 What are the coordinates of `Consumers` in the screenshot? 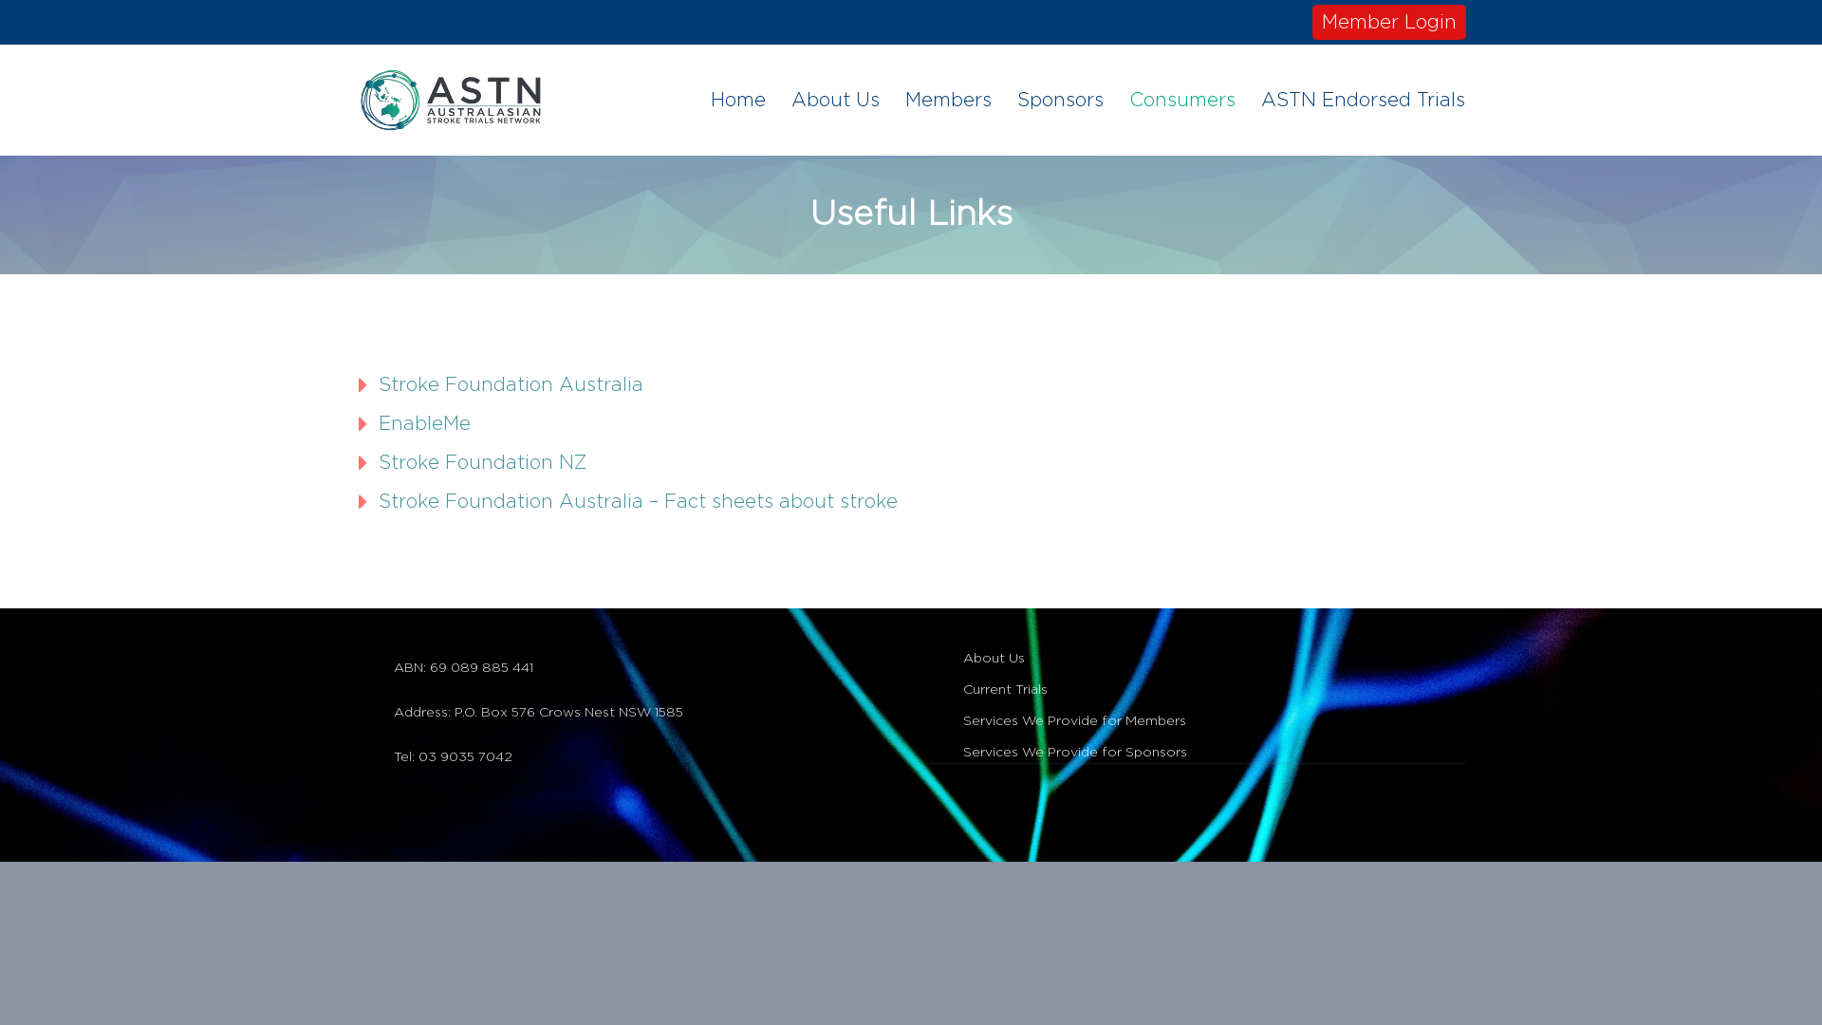 It's located at (1173, 100).